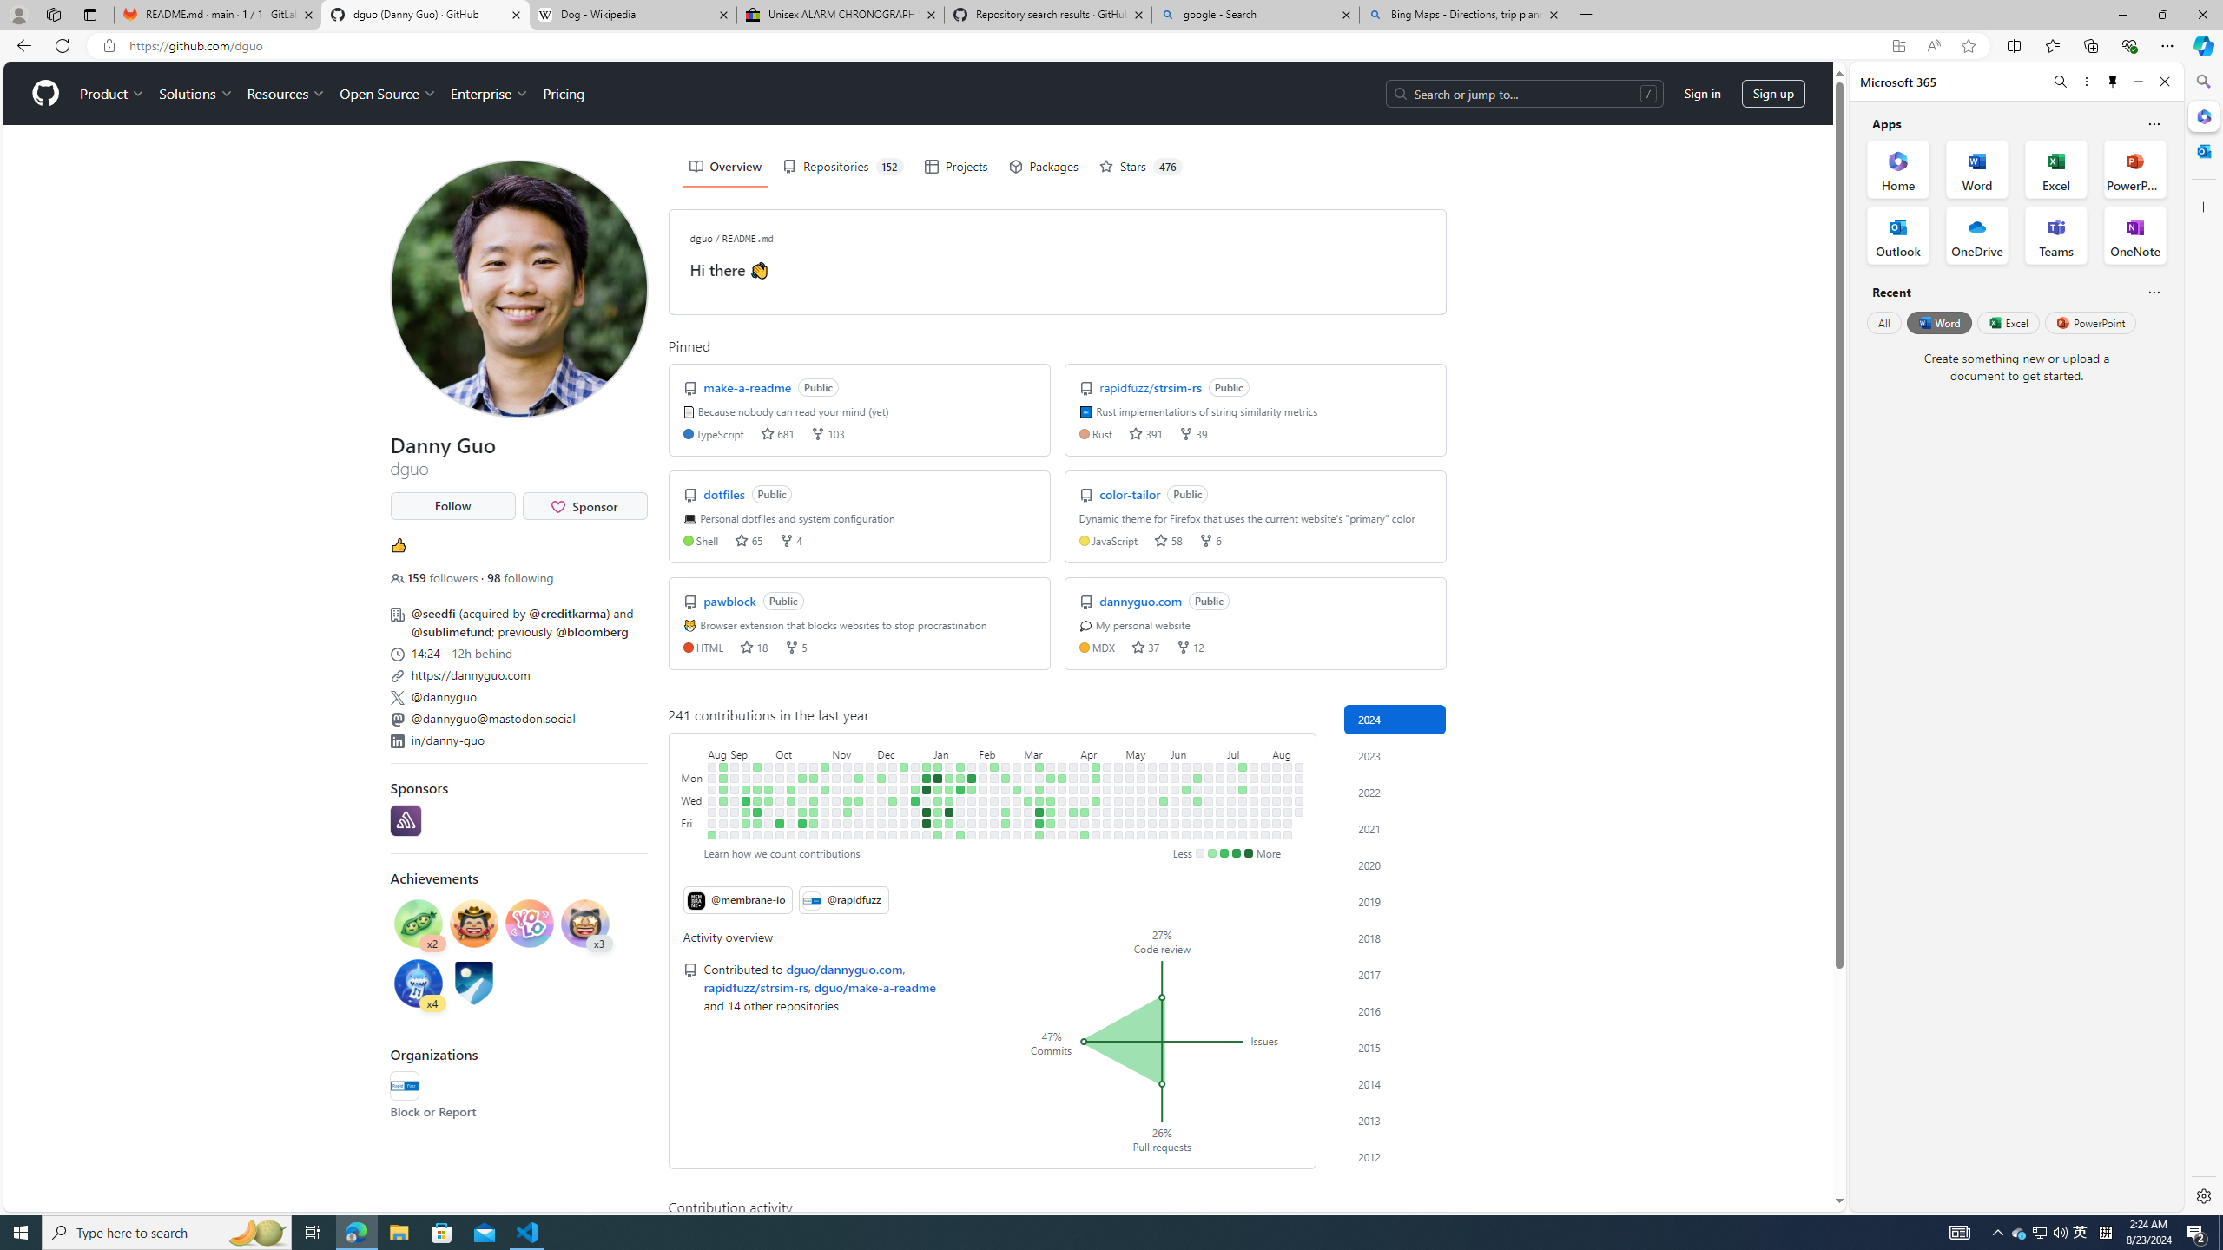  I want to click on No contributions on December 29th., so click(915, 823).